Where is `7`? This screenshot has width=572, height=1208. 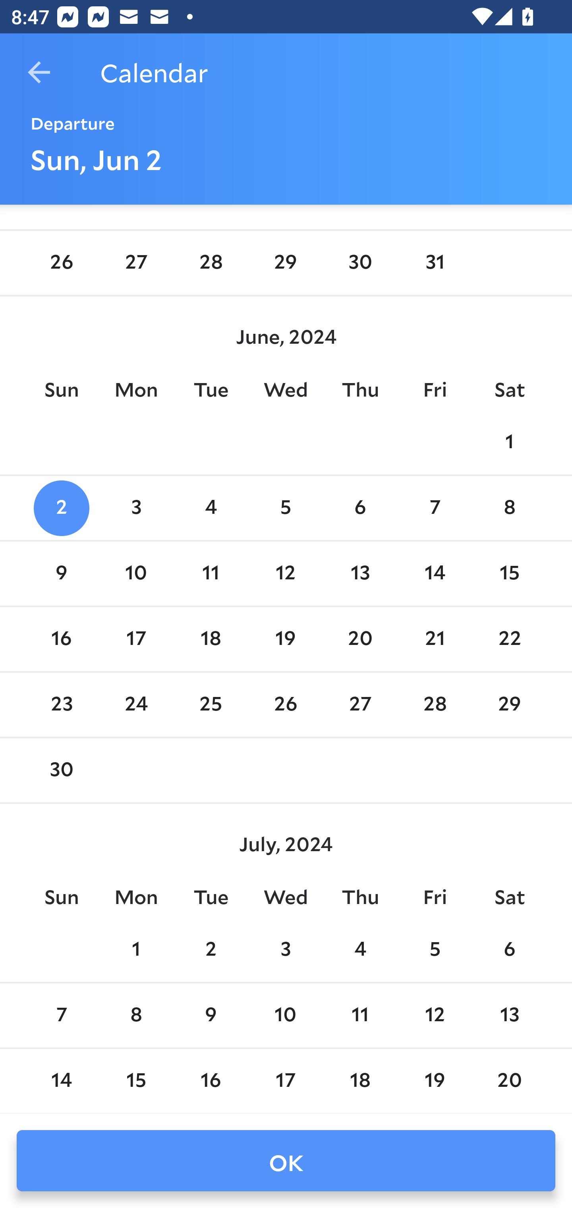
7 is located at coordinates (435, 508).